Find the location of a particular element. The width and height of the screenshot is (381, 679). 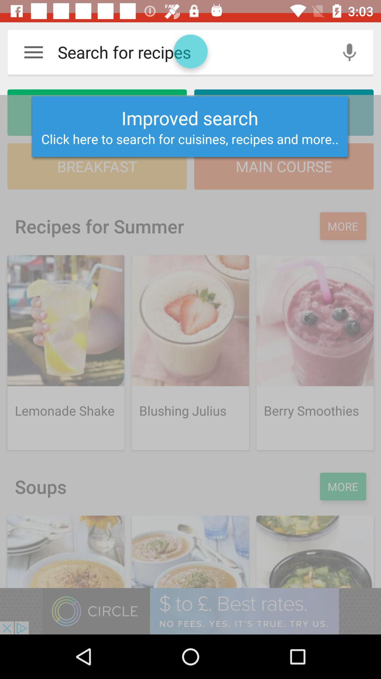

click on image above the text lemonade shake is located at coordinates (66, 320).